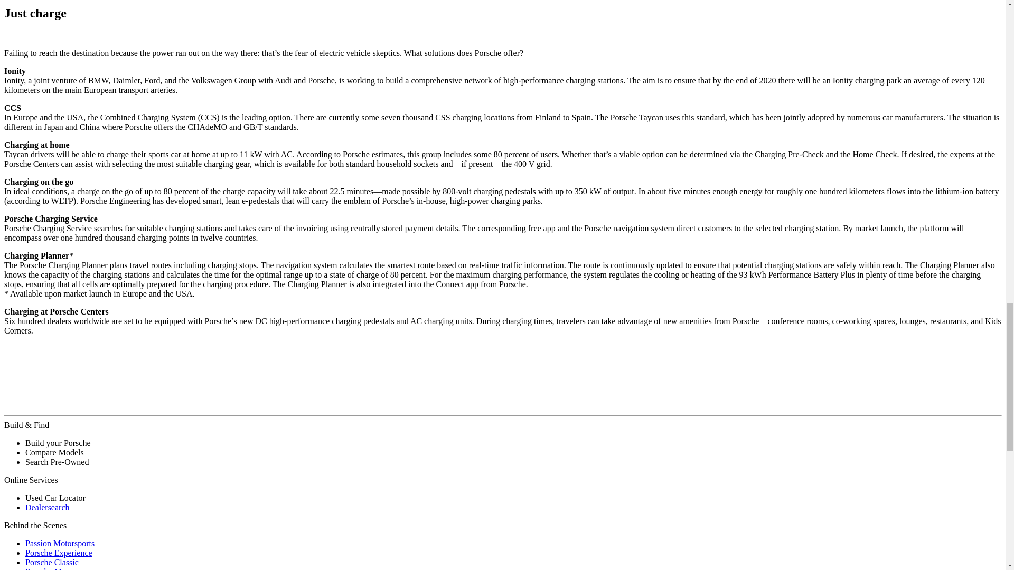  Describe the element at coordinates (52, 562) in the screenshot. I see `Porsche Classic` at that location.